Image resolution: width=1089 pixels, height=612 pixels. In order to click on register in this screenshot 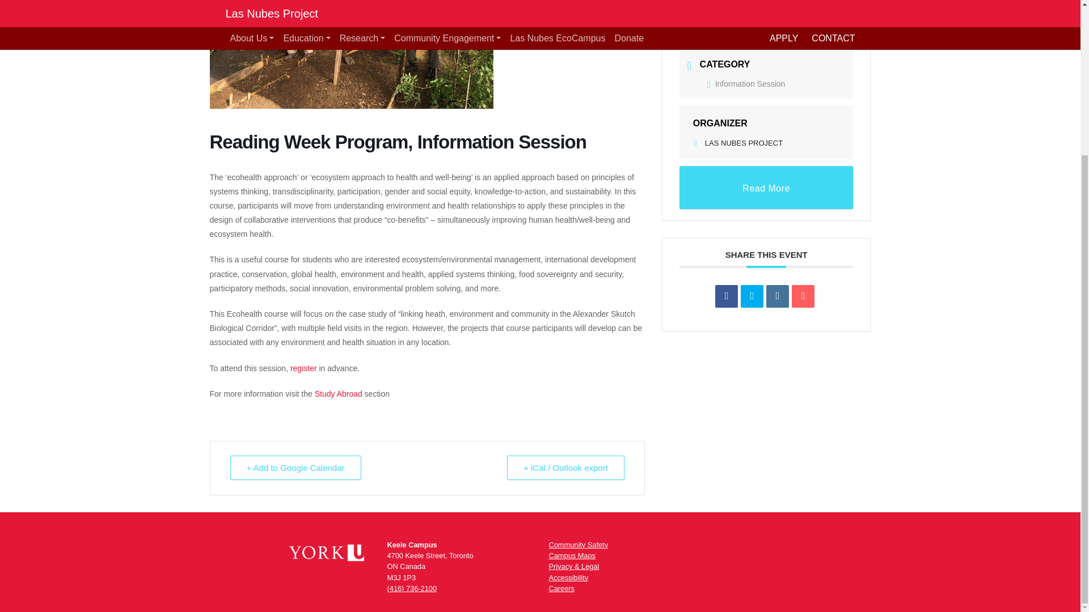, I will do `click(303, 368)`.